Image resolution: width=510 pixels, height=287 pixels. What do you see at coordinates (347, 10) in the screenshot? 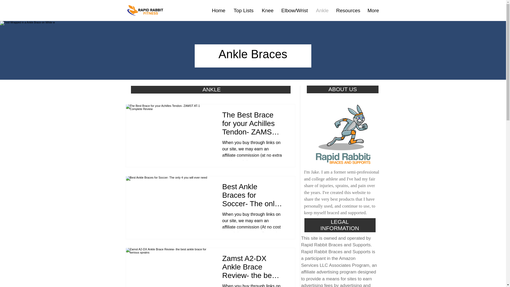
I see `Resources` at bounding box center [347, 10].